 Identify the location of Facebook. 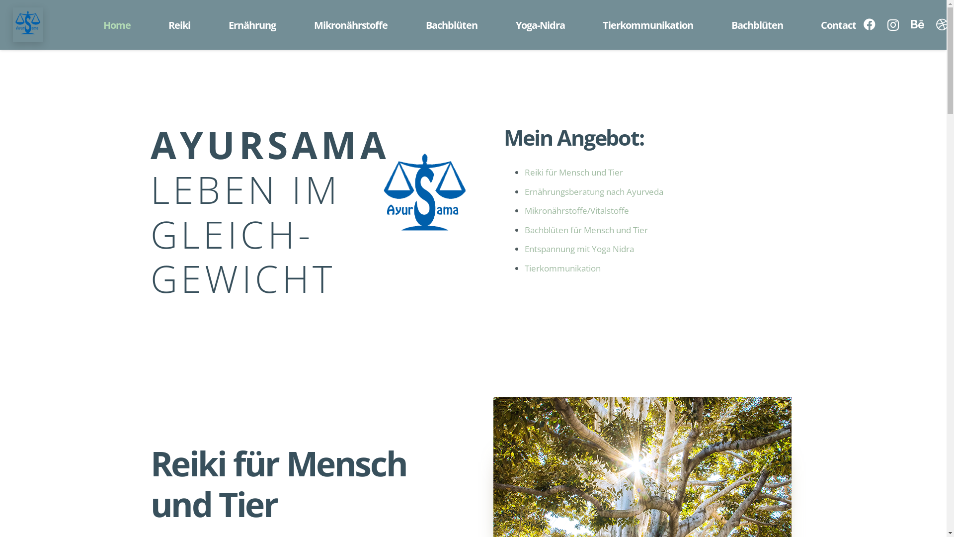
(870, 24).